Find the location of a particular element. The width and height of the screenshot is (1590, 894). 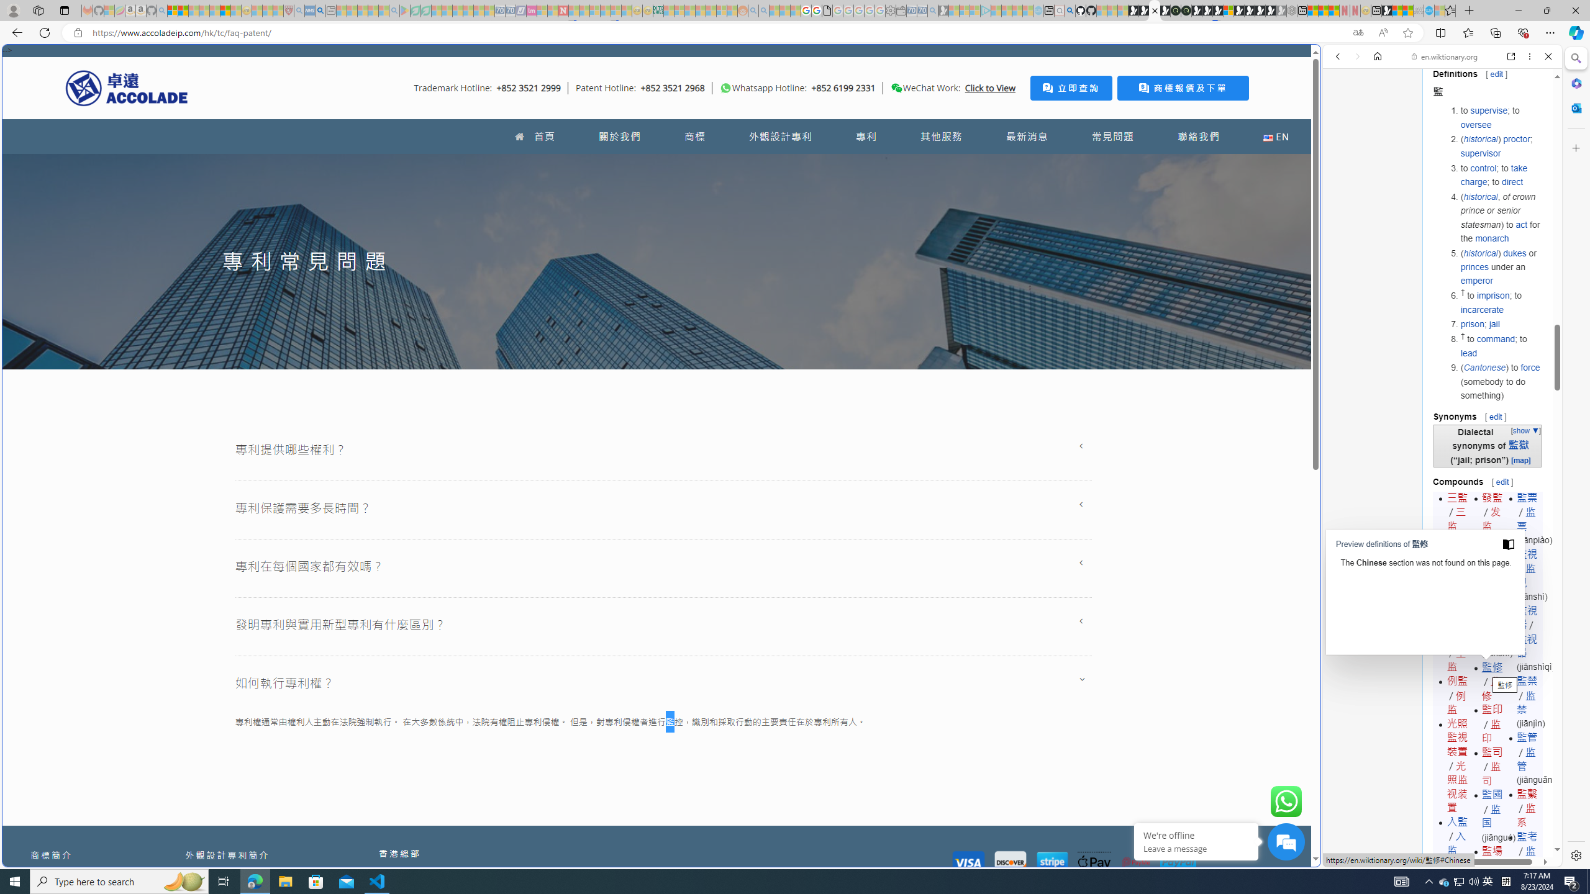

MSNBC - MSN - Sleeping is located at coordinates (668, 11).